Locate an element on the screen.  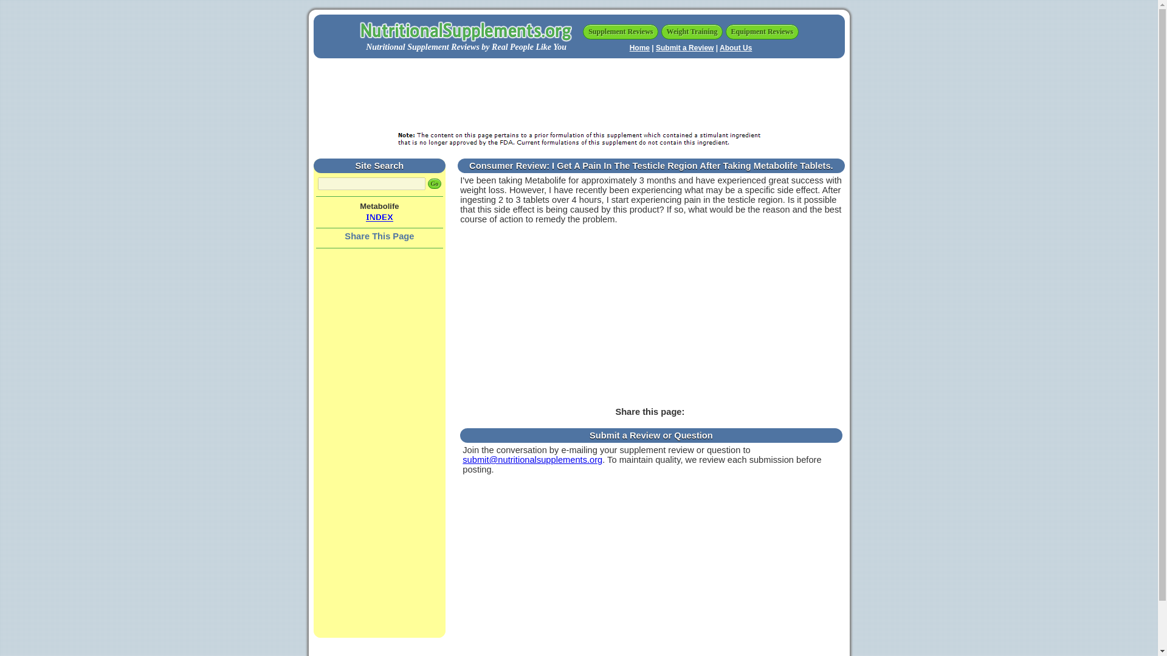
Equipment Reviews is located at coordinates (762, 32).